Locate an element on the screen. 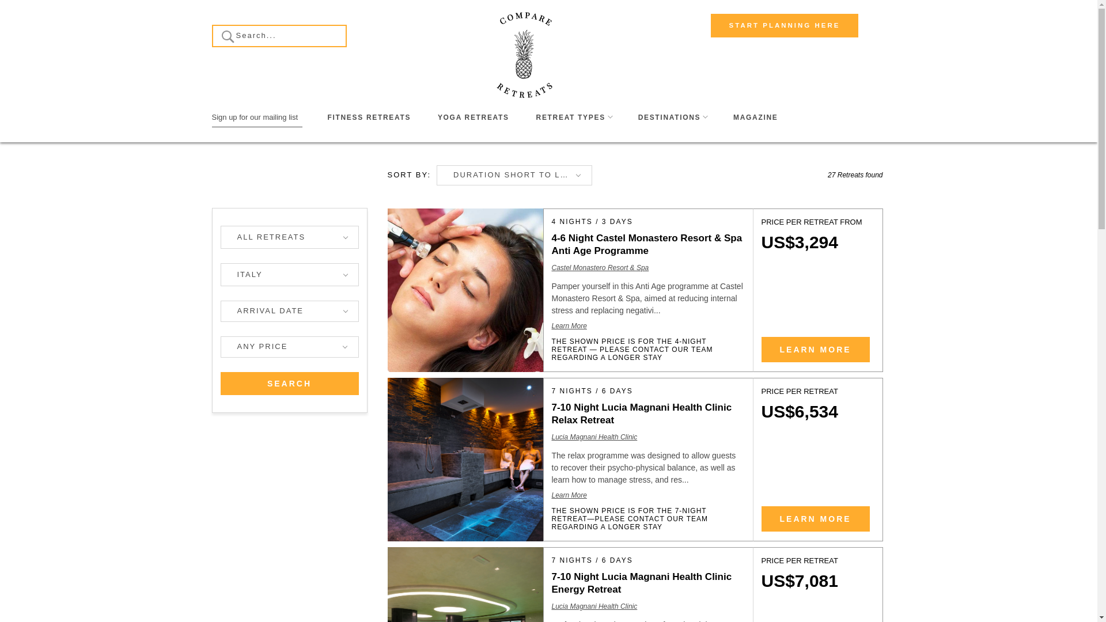 Image resolution: width=1106 pixels, height=622 pixels. START PLANNING HERE is located at coordinates (785, 25).